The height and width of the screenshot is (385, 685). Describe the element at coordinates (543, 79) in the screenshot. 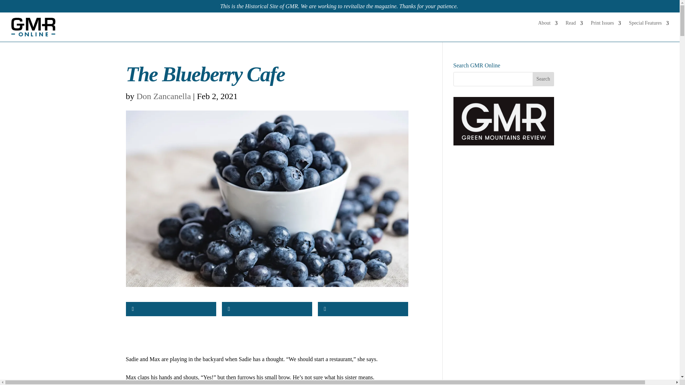

I see `Search` at that location.